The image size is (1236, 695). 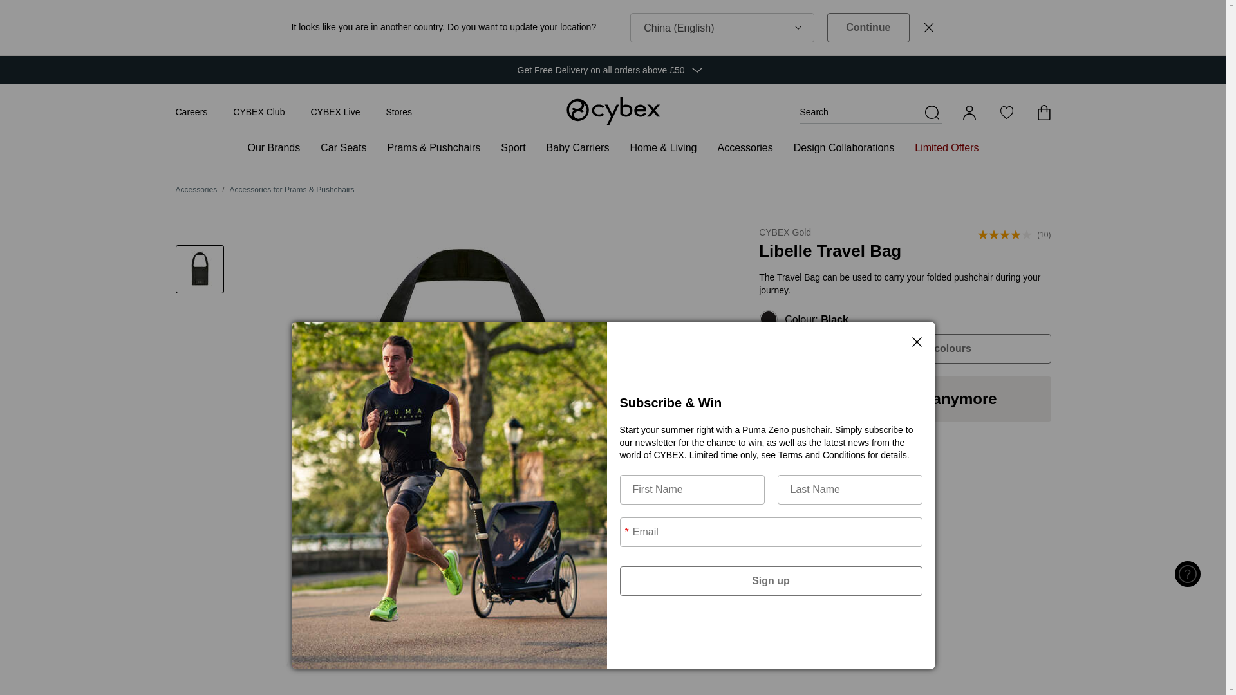 What do you see at coordinates (342, 146) in the screenshot?
I see `Car Seats` at bounding box center [342, 146].